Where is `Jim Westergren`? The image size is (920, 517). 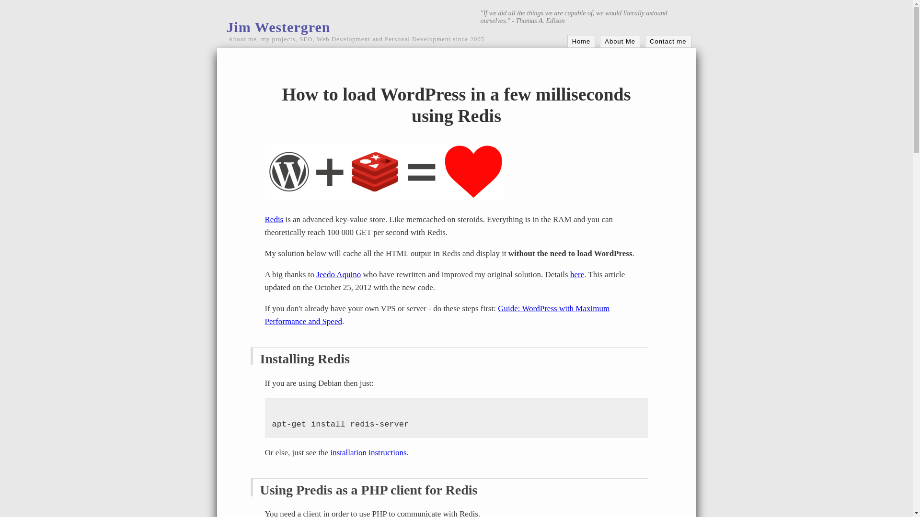
Jim Westergren is located at coordinates (278, 27).